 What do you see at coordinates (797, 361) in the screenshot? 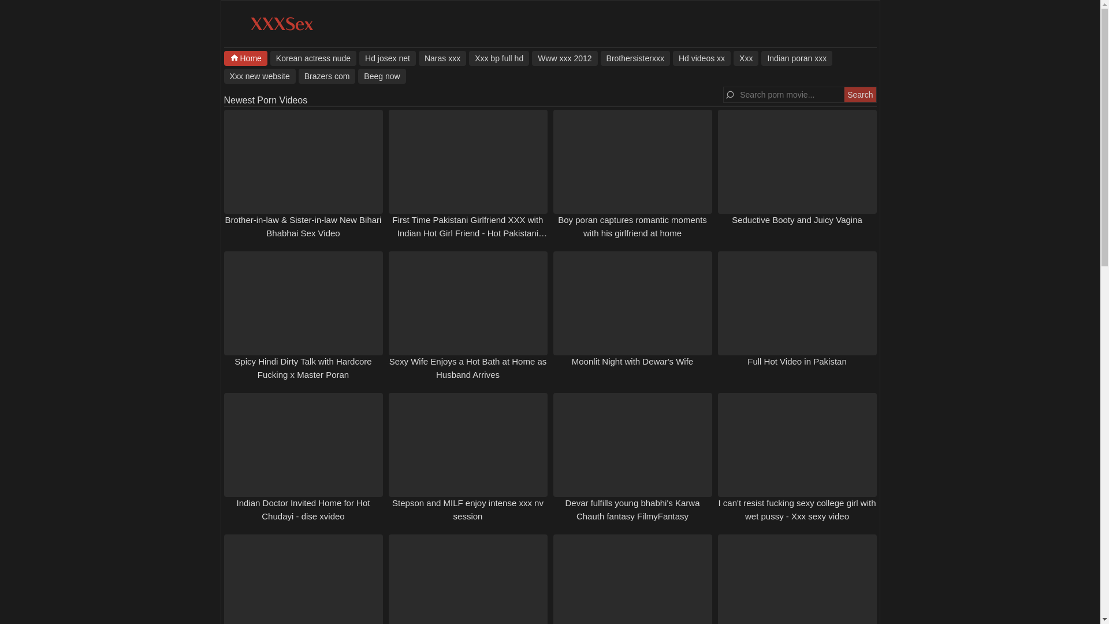
I see `Full Hot Video in Pakistan` at bounding box center [797, 361].